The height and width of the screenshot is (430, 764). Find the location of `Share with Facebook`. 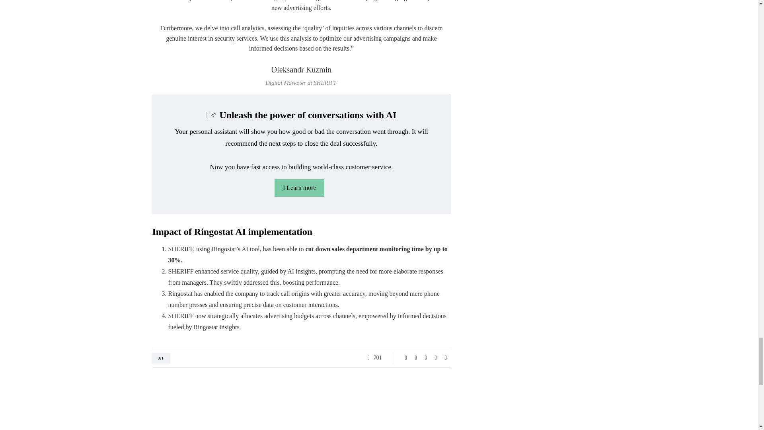

Share with Facebook is located at coordinates (406, 358).